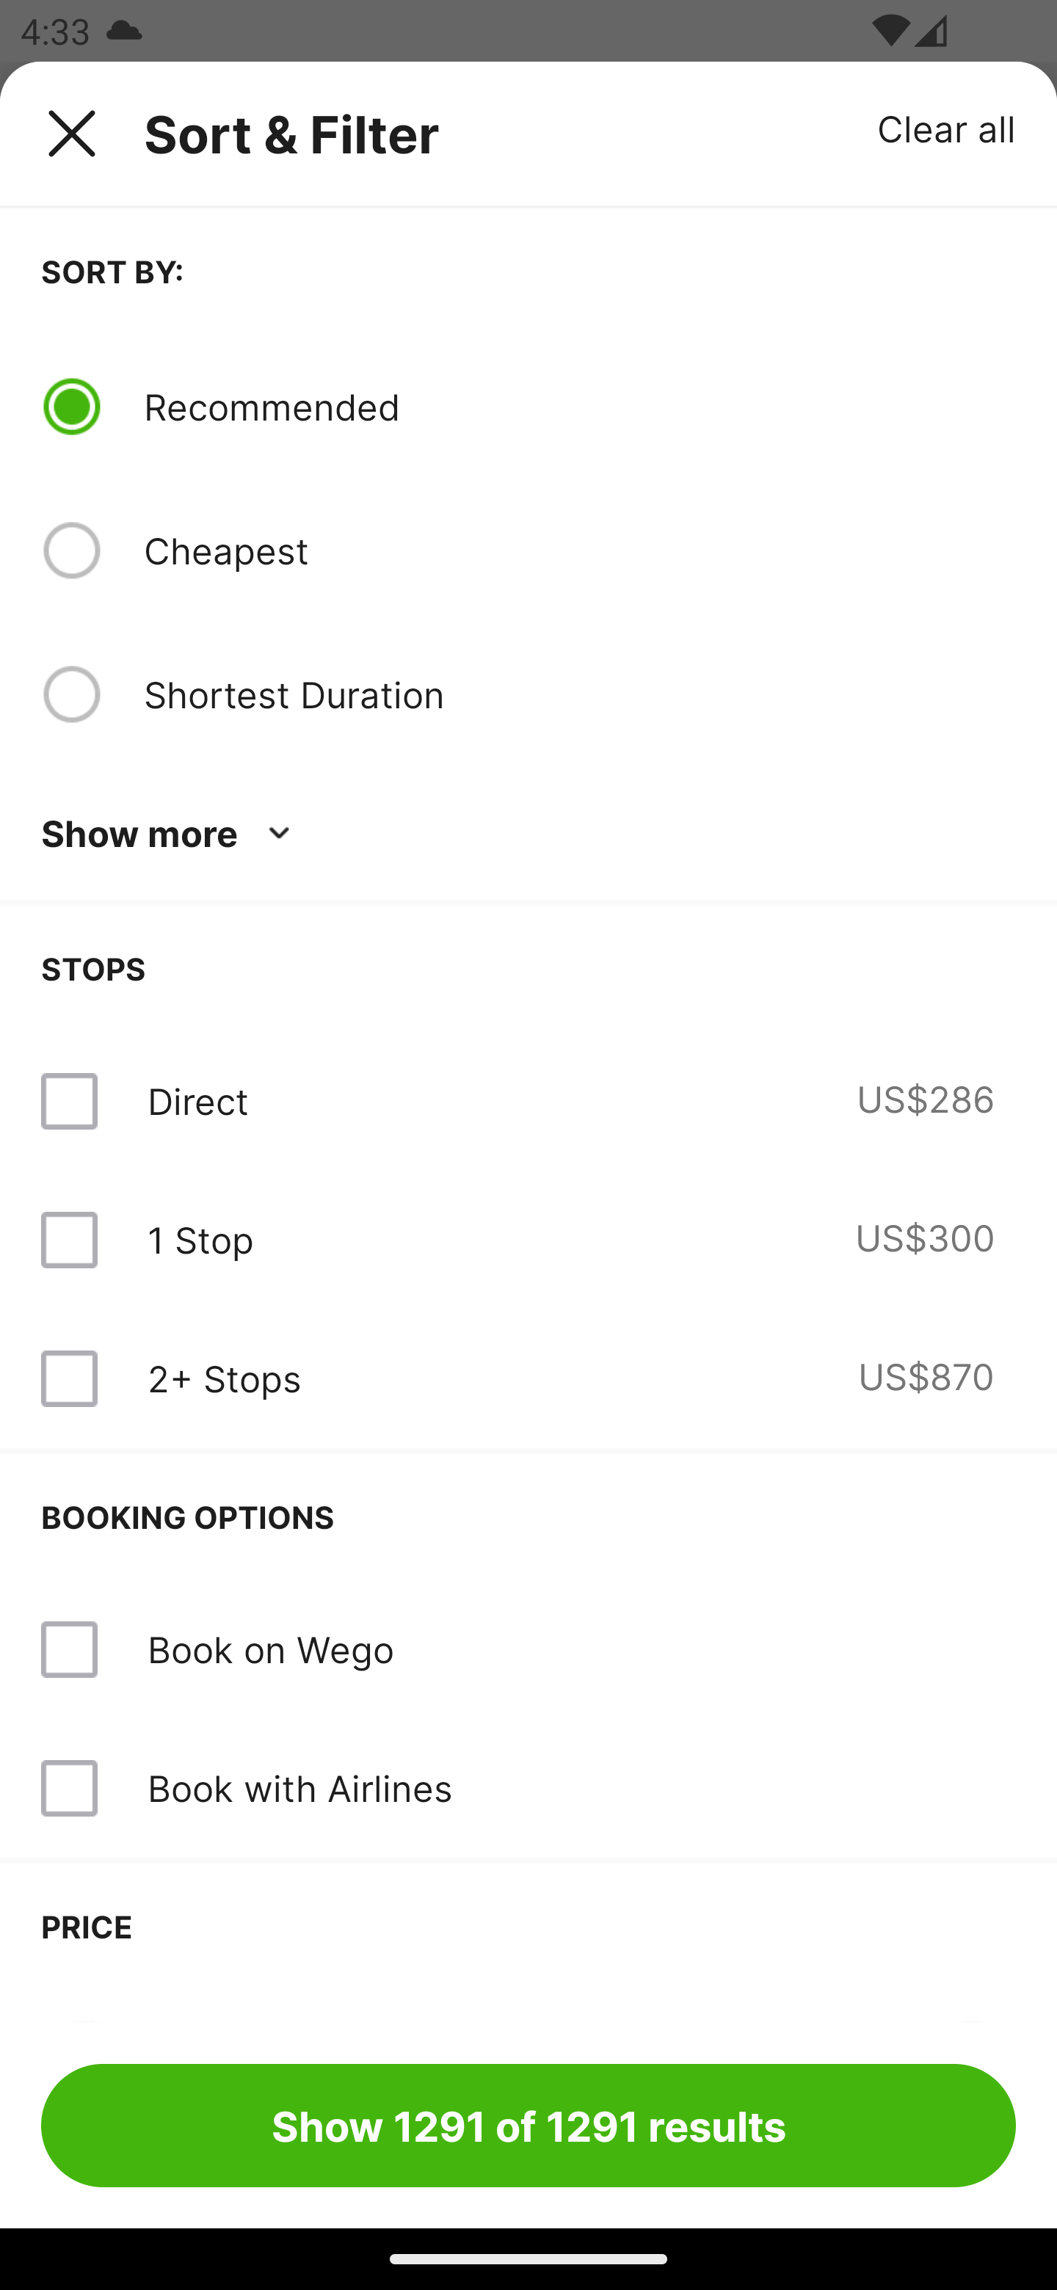  I want to click on Book with Airlines, so click(299, 1788).